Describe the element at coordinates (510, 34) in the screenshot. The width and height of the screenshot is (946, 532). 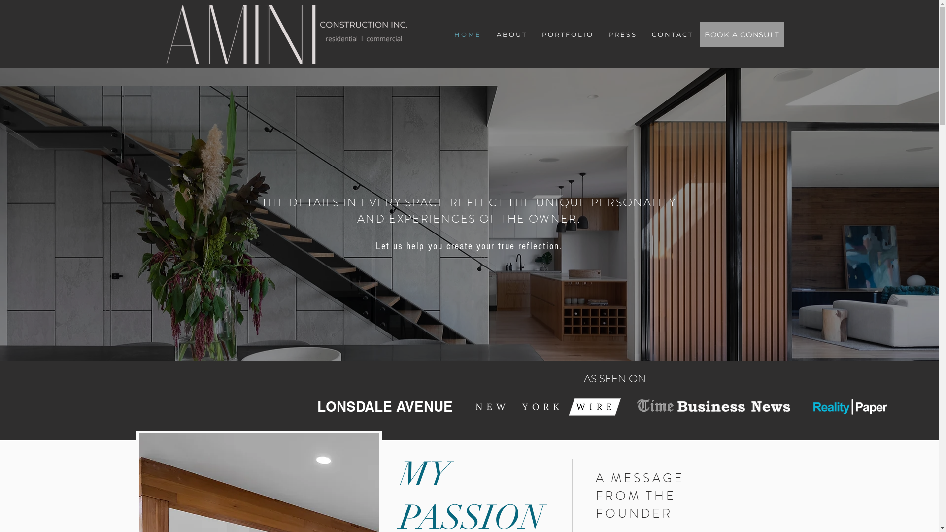
I see `A B O U T` at that location.